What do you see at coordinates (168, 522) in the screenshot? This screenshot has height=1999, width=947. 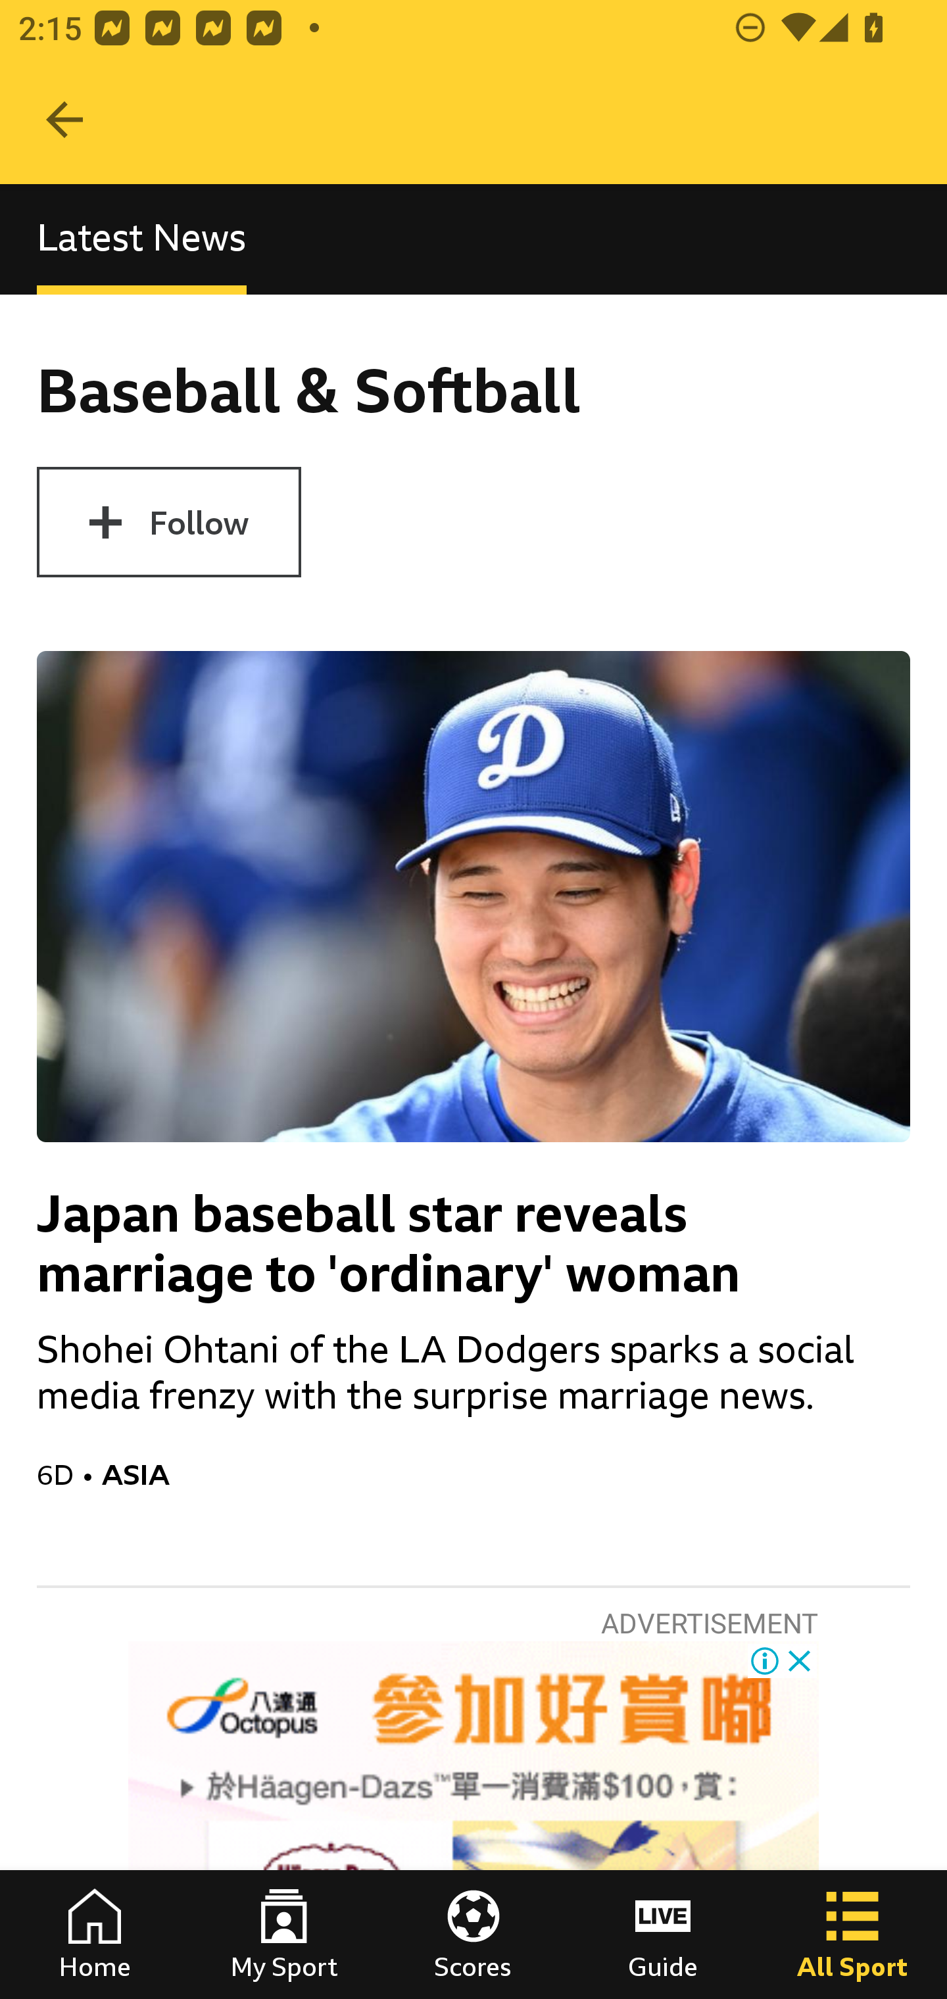 I see `Follow Baseball & Softball Follow` at bounding box center [168, 522].